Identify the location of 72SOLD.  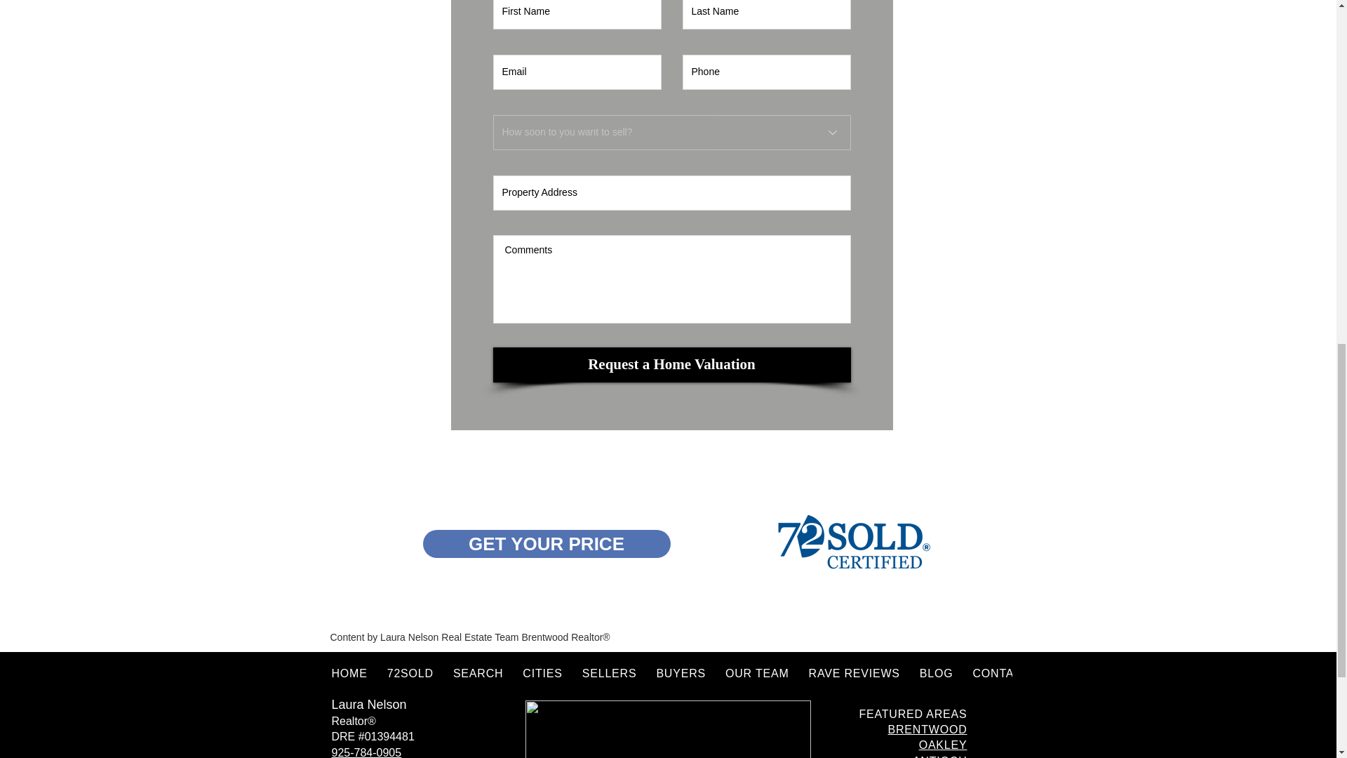
(410, 673).